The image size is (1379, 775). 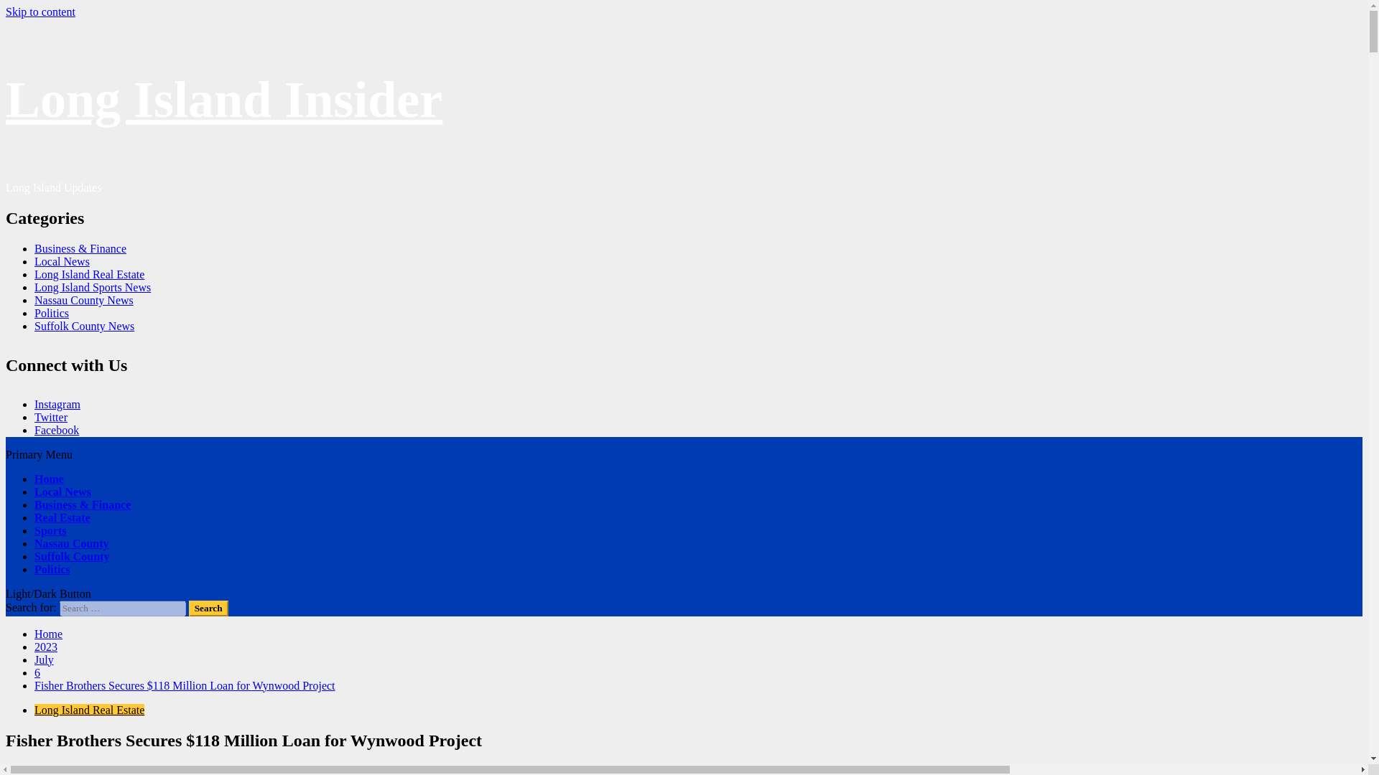 I want to click on Skip to content, so click(x=40, y=11).